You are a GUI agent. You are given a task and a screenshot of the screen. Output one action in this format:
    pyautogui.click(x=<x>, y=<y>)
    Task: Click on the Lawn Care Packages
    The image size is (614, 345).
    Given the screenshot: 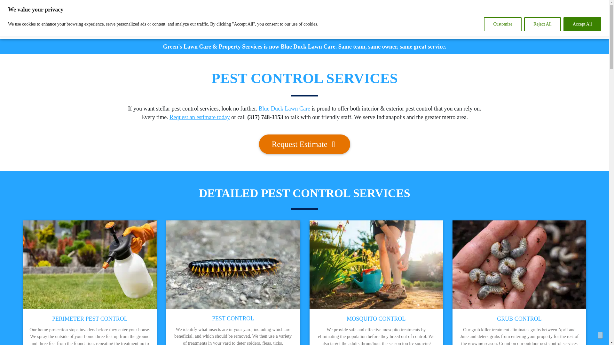 What is the action you would take?
    pyautogui.click(x=205, y=17)
    